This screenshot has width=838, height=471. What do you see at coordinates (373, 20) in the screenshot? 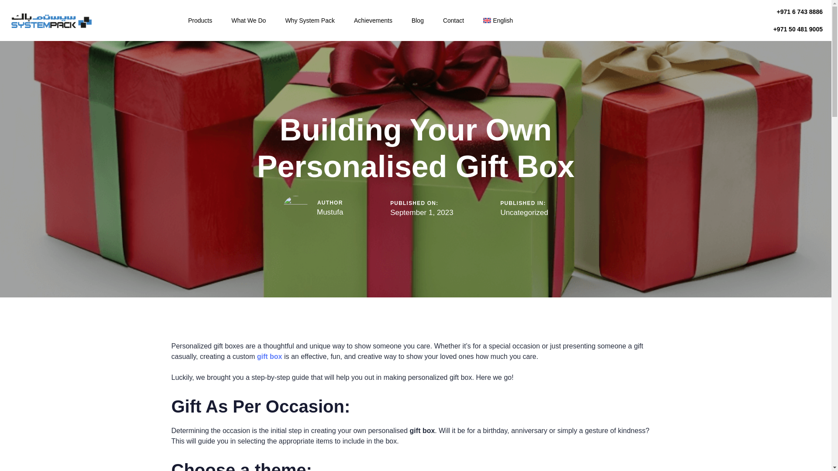
I see `Achievements` at bounding box center [373, 20].